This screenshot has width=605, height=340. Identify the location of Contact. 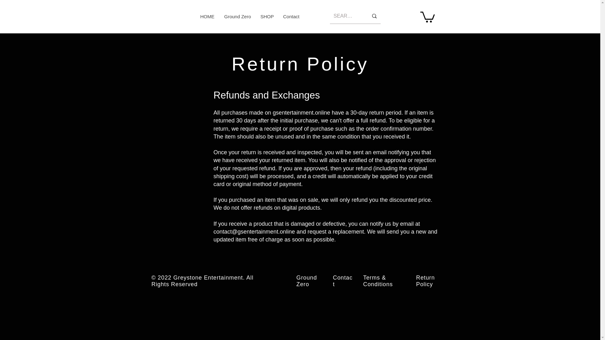
(342, 281).